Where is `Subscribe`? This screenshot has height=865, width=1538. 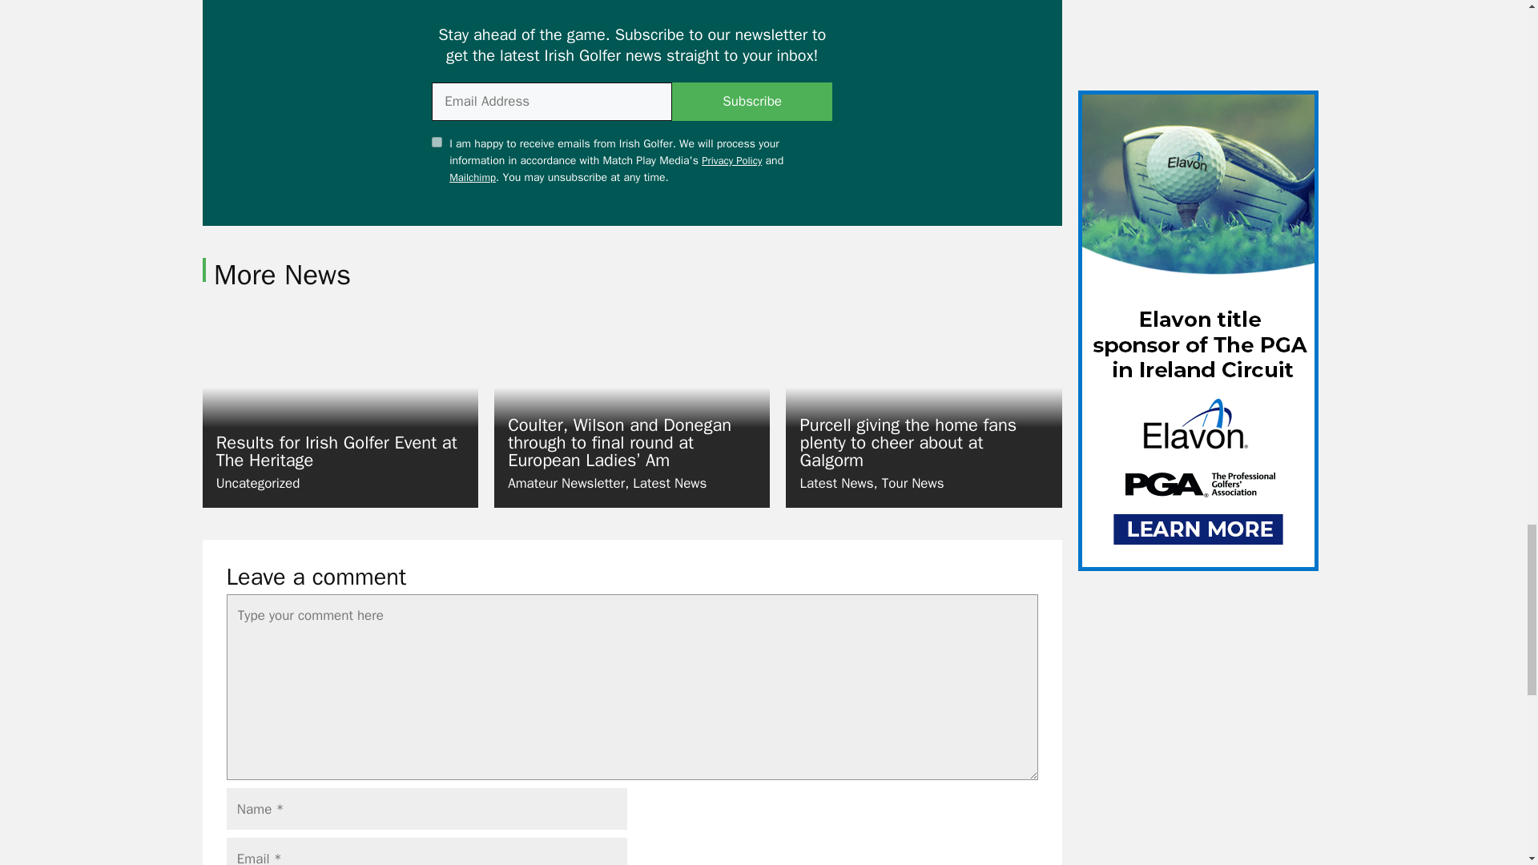 Subscribe is located at coordinates (751, 101).